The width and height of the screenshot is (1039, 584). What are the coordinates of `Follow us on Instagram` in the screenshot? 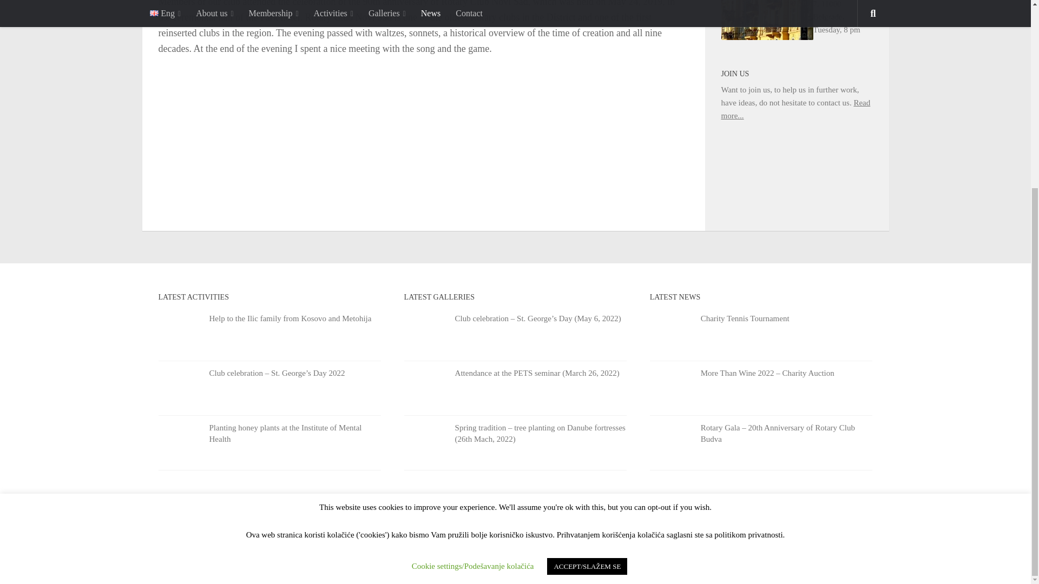 It's located at (845, 556).